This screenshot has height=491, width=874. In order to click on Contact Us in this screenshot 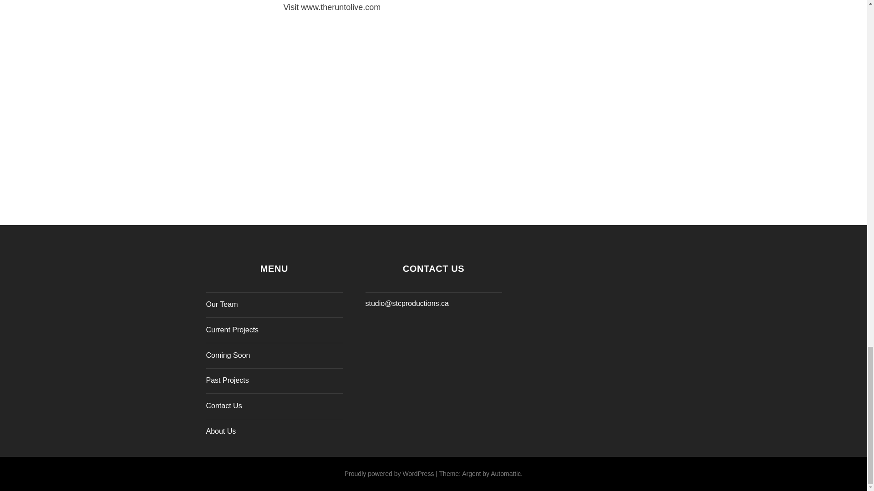, I will do `click(224, 406)`.